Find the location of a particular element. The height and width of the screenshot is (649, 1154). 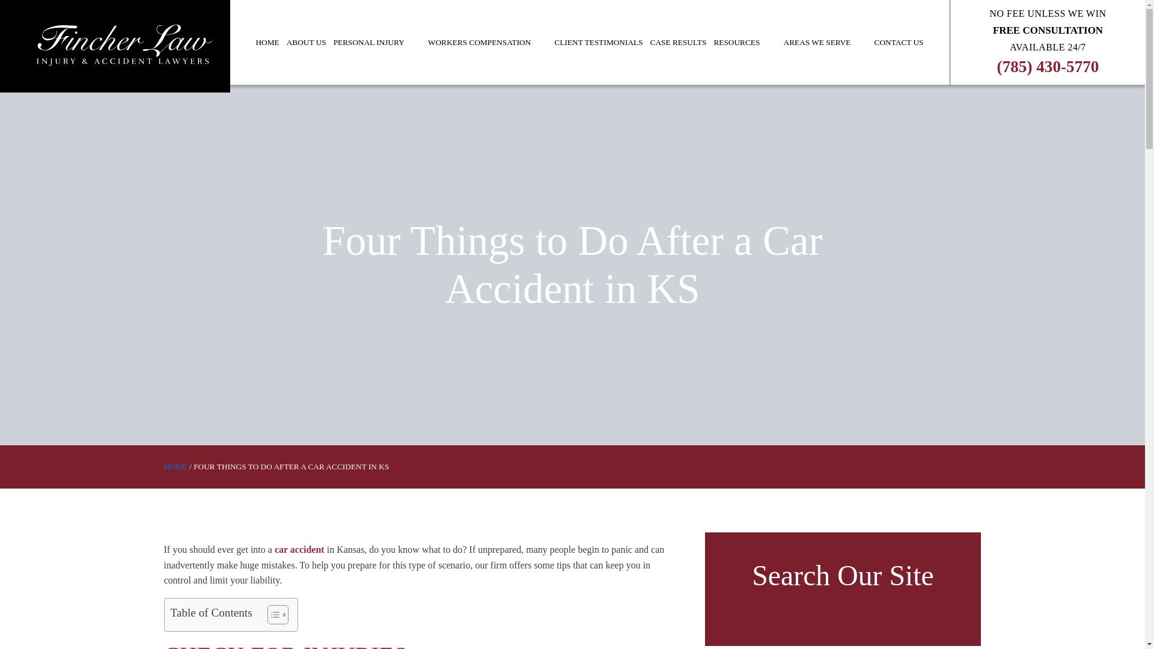

CASE RESULTS is located at coordinates (678, 42).